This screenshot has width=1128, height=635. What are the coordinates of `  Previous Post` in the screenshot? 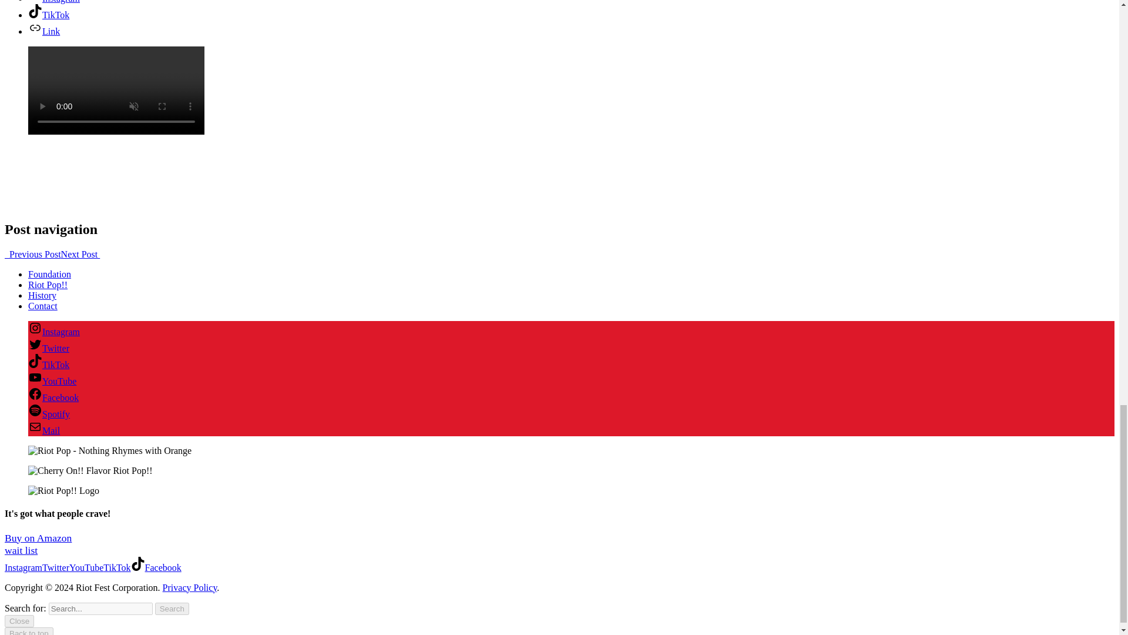 It's located at (32, 254).